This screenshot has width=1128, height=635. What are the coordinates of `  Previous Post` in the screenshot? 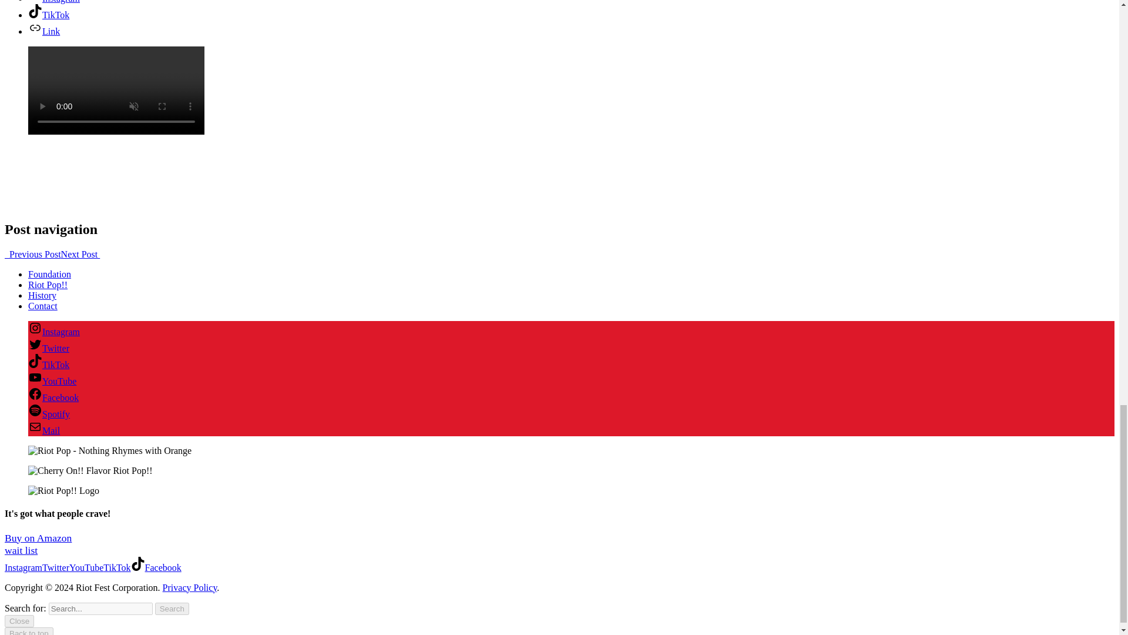 It's located at (32, 254).